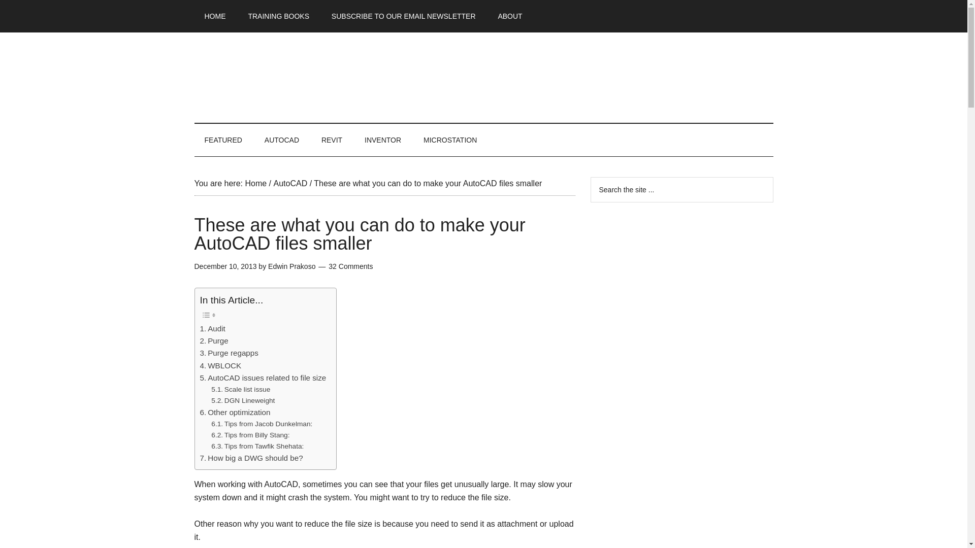 This screenshot has height=548, width=975. I want to click on How big a DWG should be?, so click(251, 458).